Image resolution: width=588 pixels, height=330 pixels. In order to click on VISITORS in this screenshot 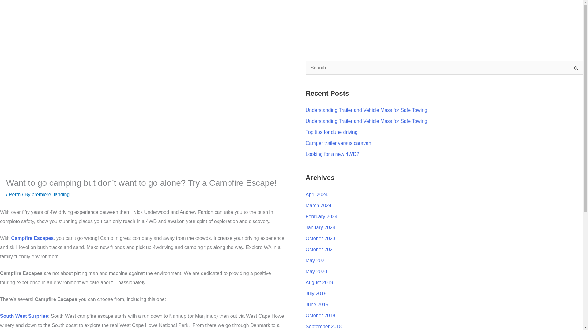, I will do `click(241, 30)`.